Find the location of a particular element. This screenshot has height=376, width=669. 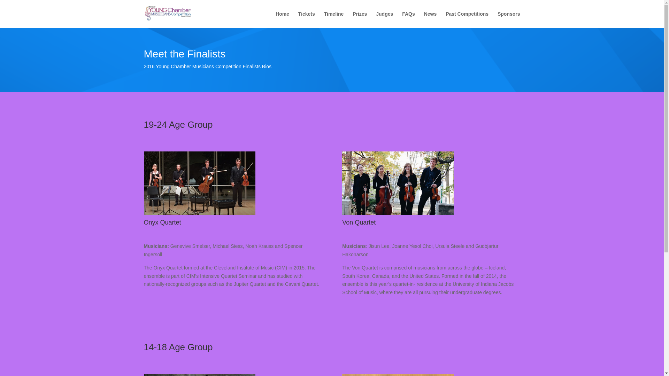

Sponsors is located at coordinates (509, 19).